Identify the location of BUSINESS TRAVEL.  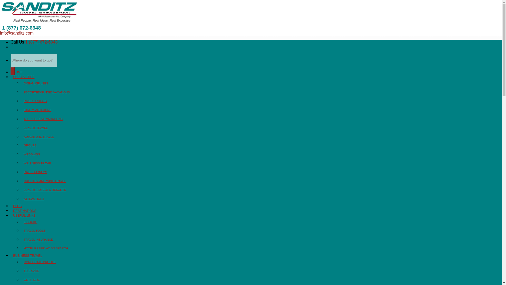
(30, 256).